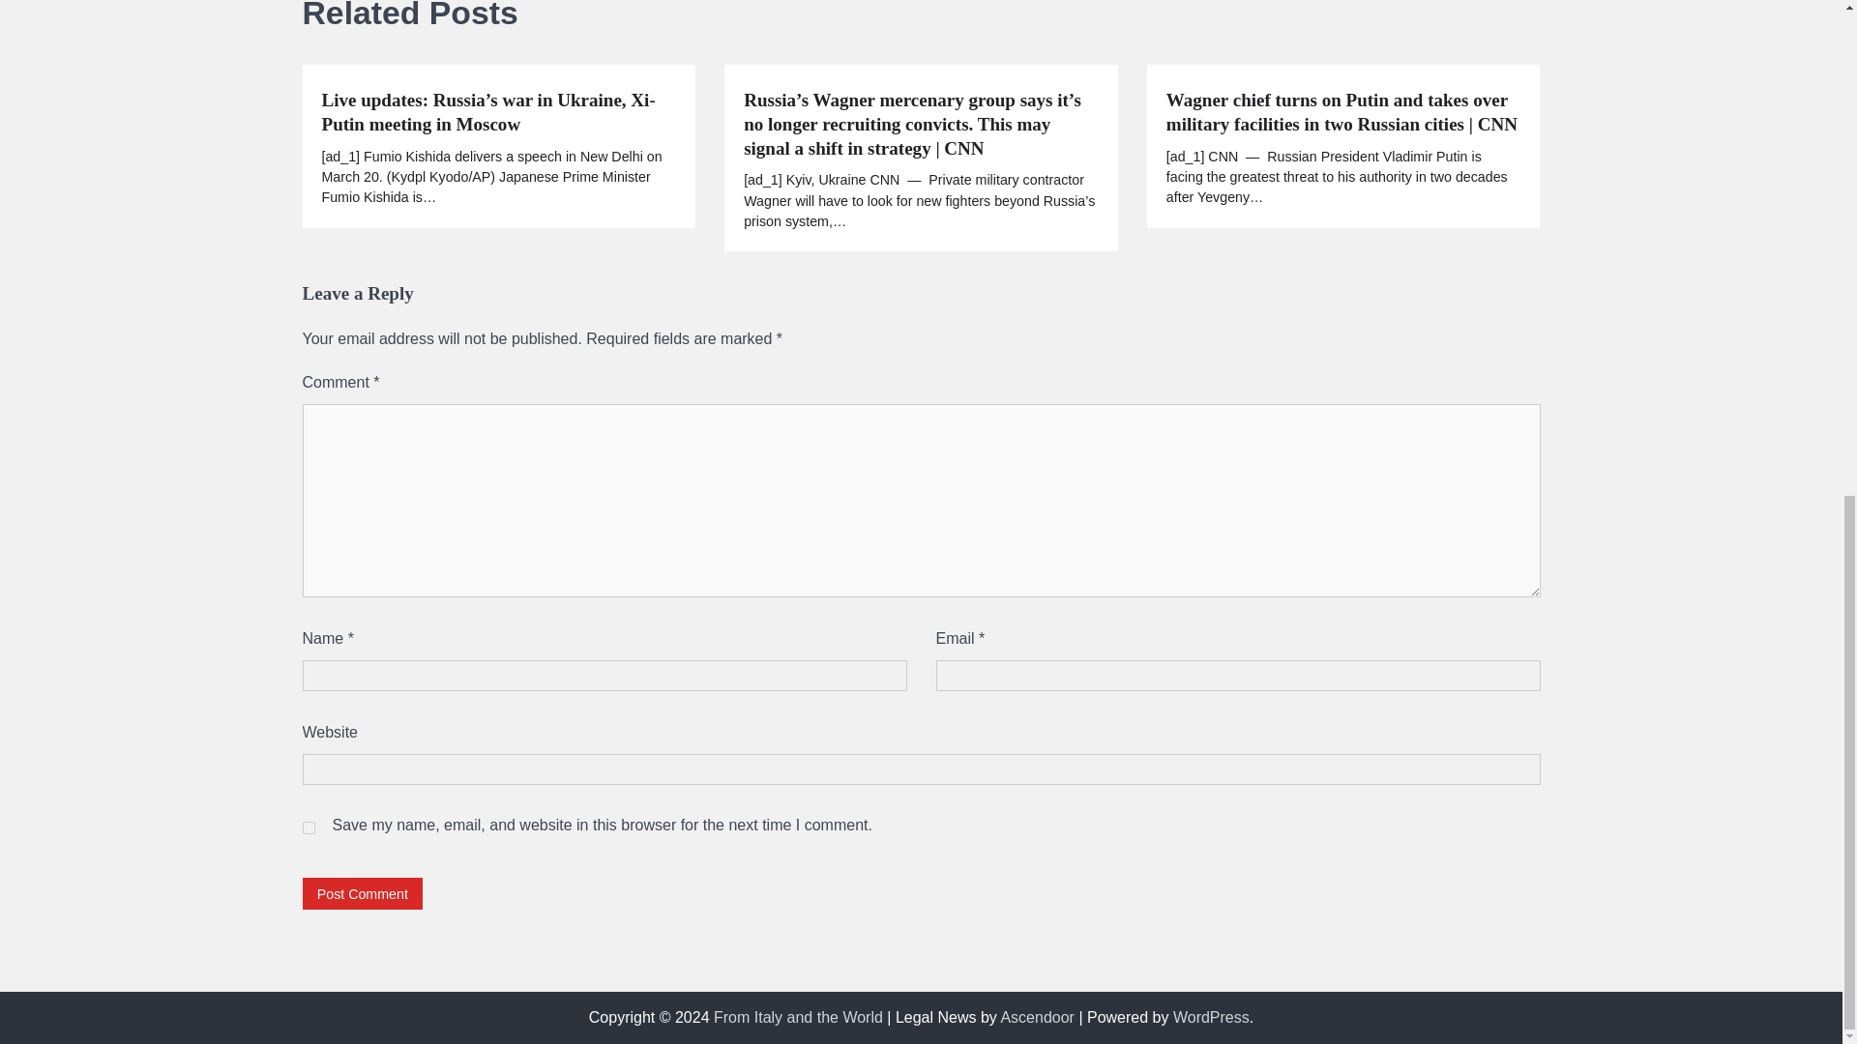  I want to click on Post Comment, so click(362, 893).